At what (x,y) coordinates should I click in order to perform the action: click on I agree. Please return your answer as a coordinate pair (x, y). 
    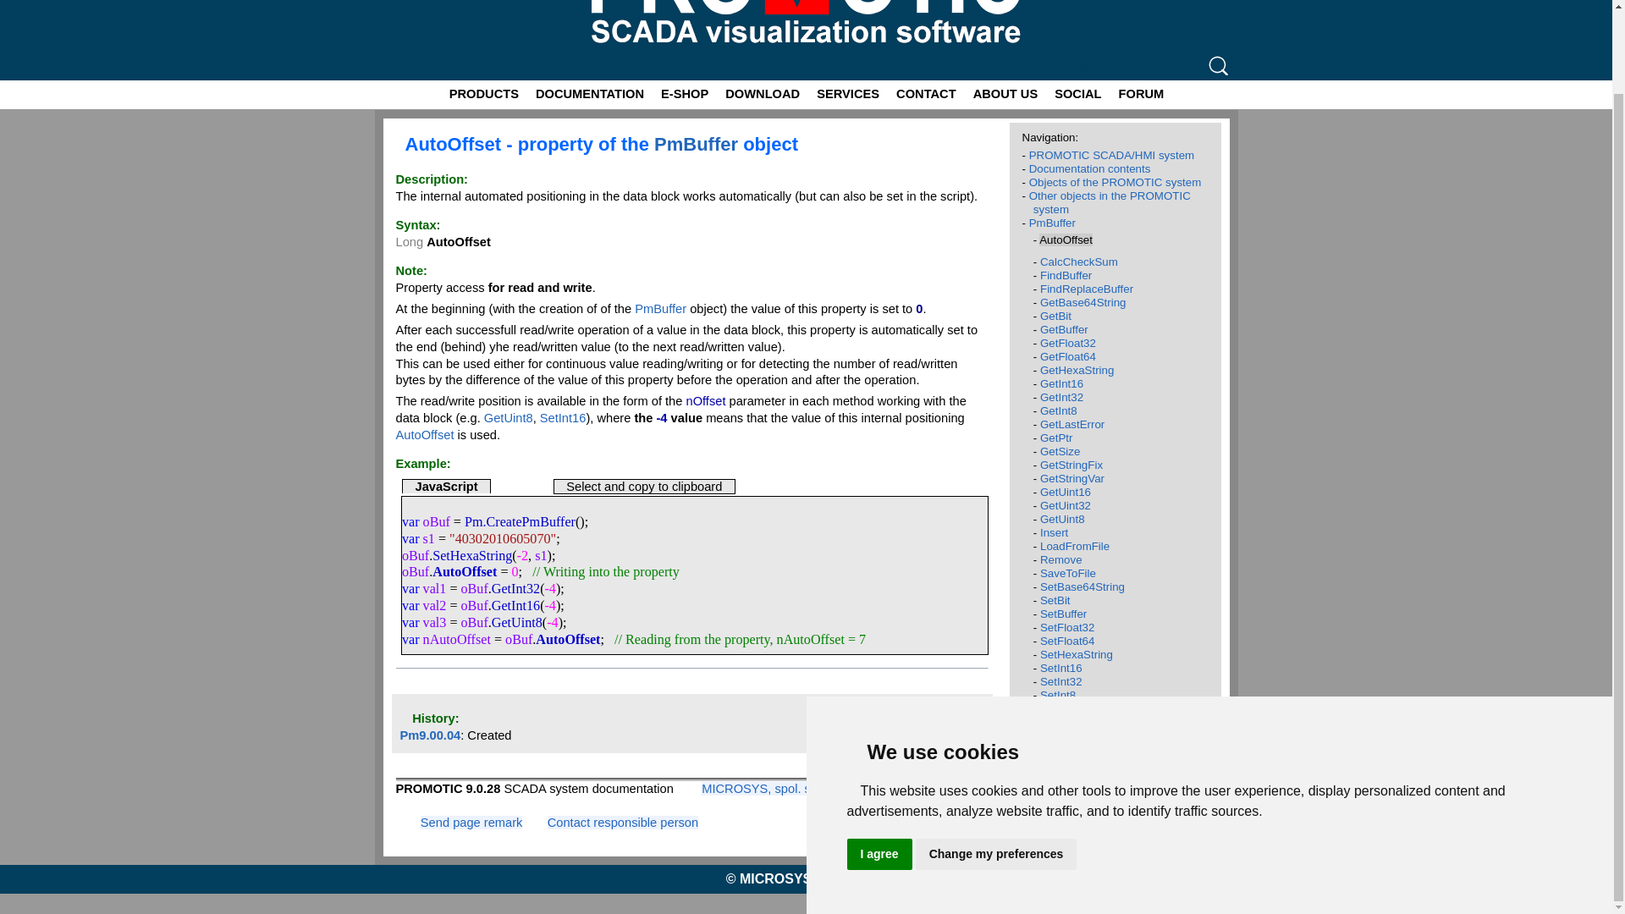
    Looking at the image, I should click on (879, 762).